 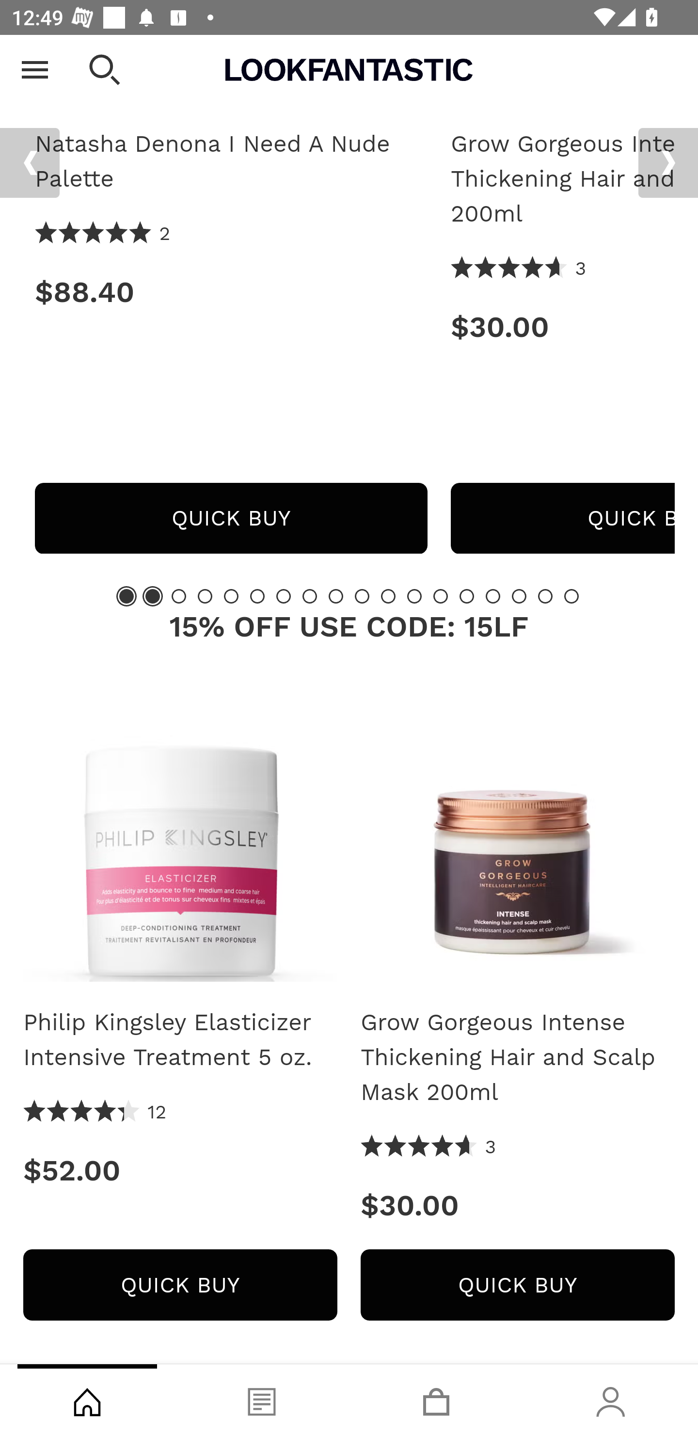 I want to click on Slide 8, so click(x=309, y=597).